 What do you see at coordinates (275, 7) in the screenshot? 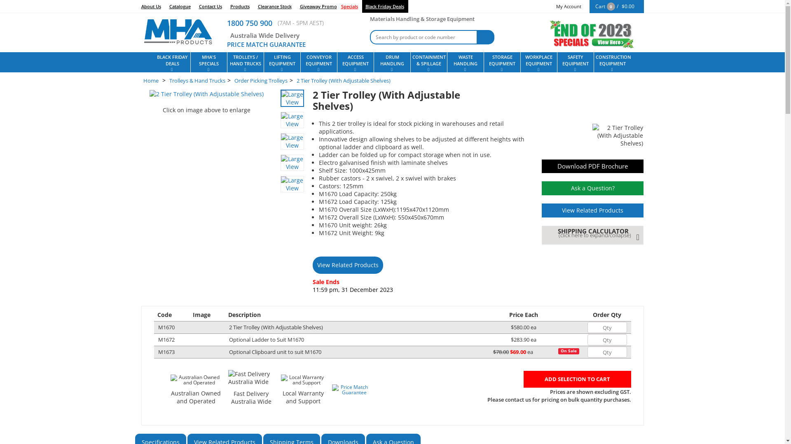
I see `Clearance Stock` at bounding box center [275, 7].